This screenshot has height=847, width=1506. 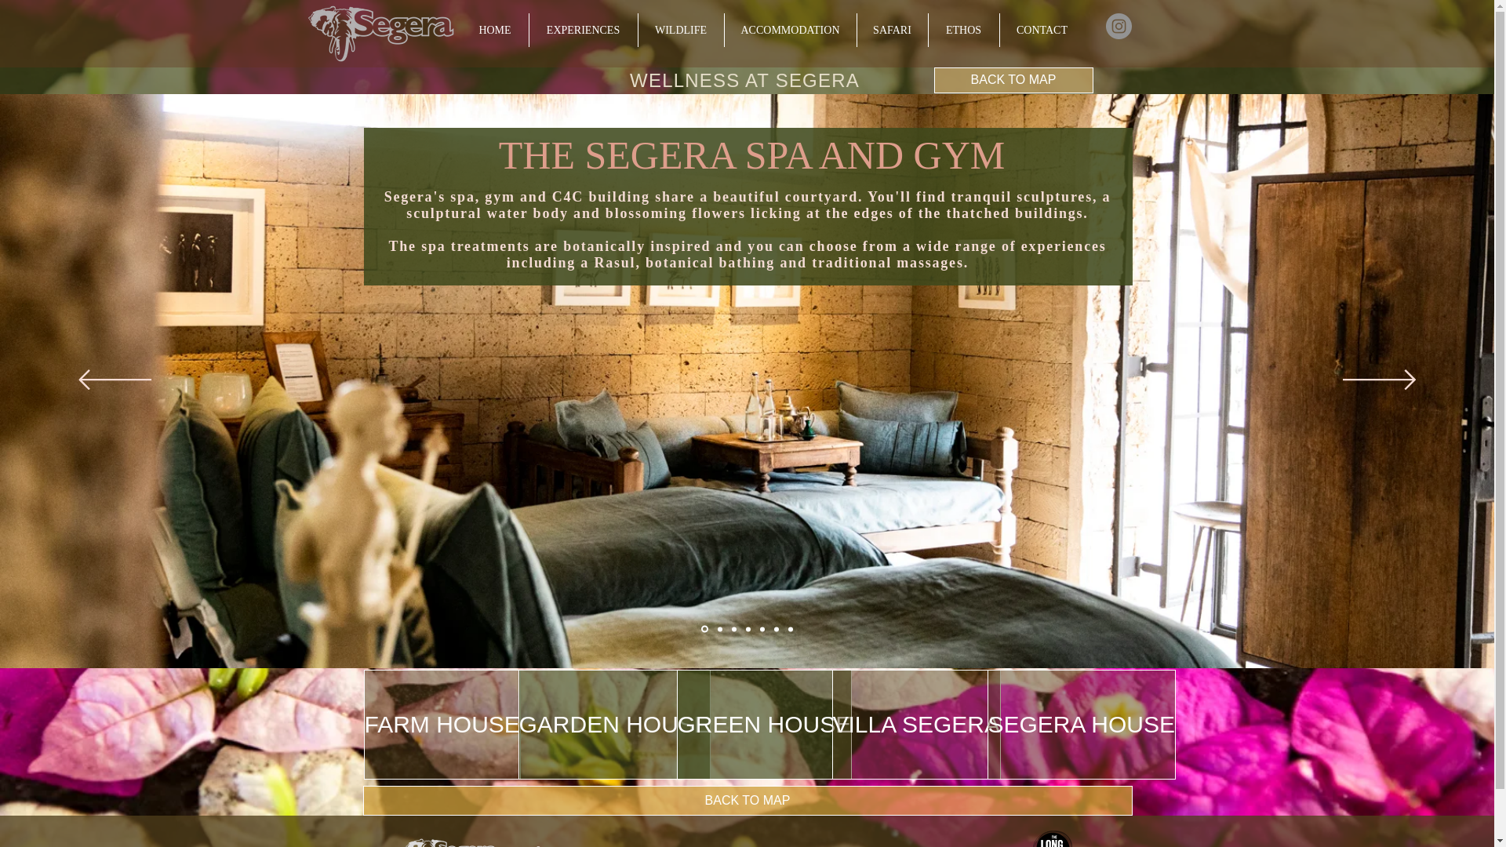 I want to click on BACK TO MAP, so click(x=1013, y=80).